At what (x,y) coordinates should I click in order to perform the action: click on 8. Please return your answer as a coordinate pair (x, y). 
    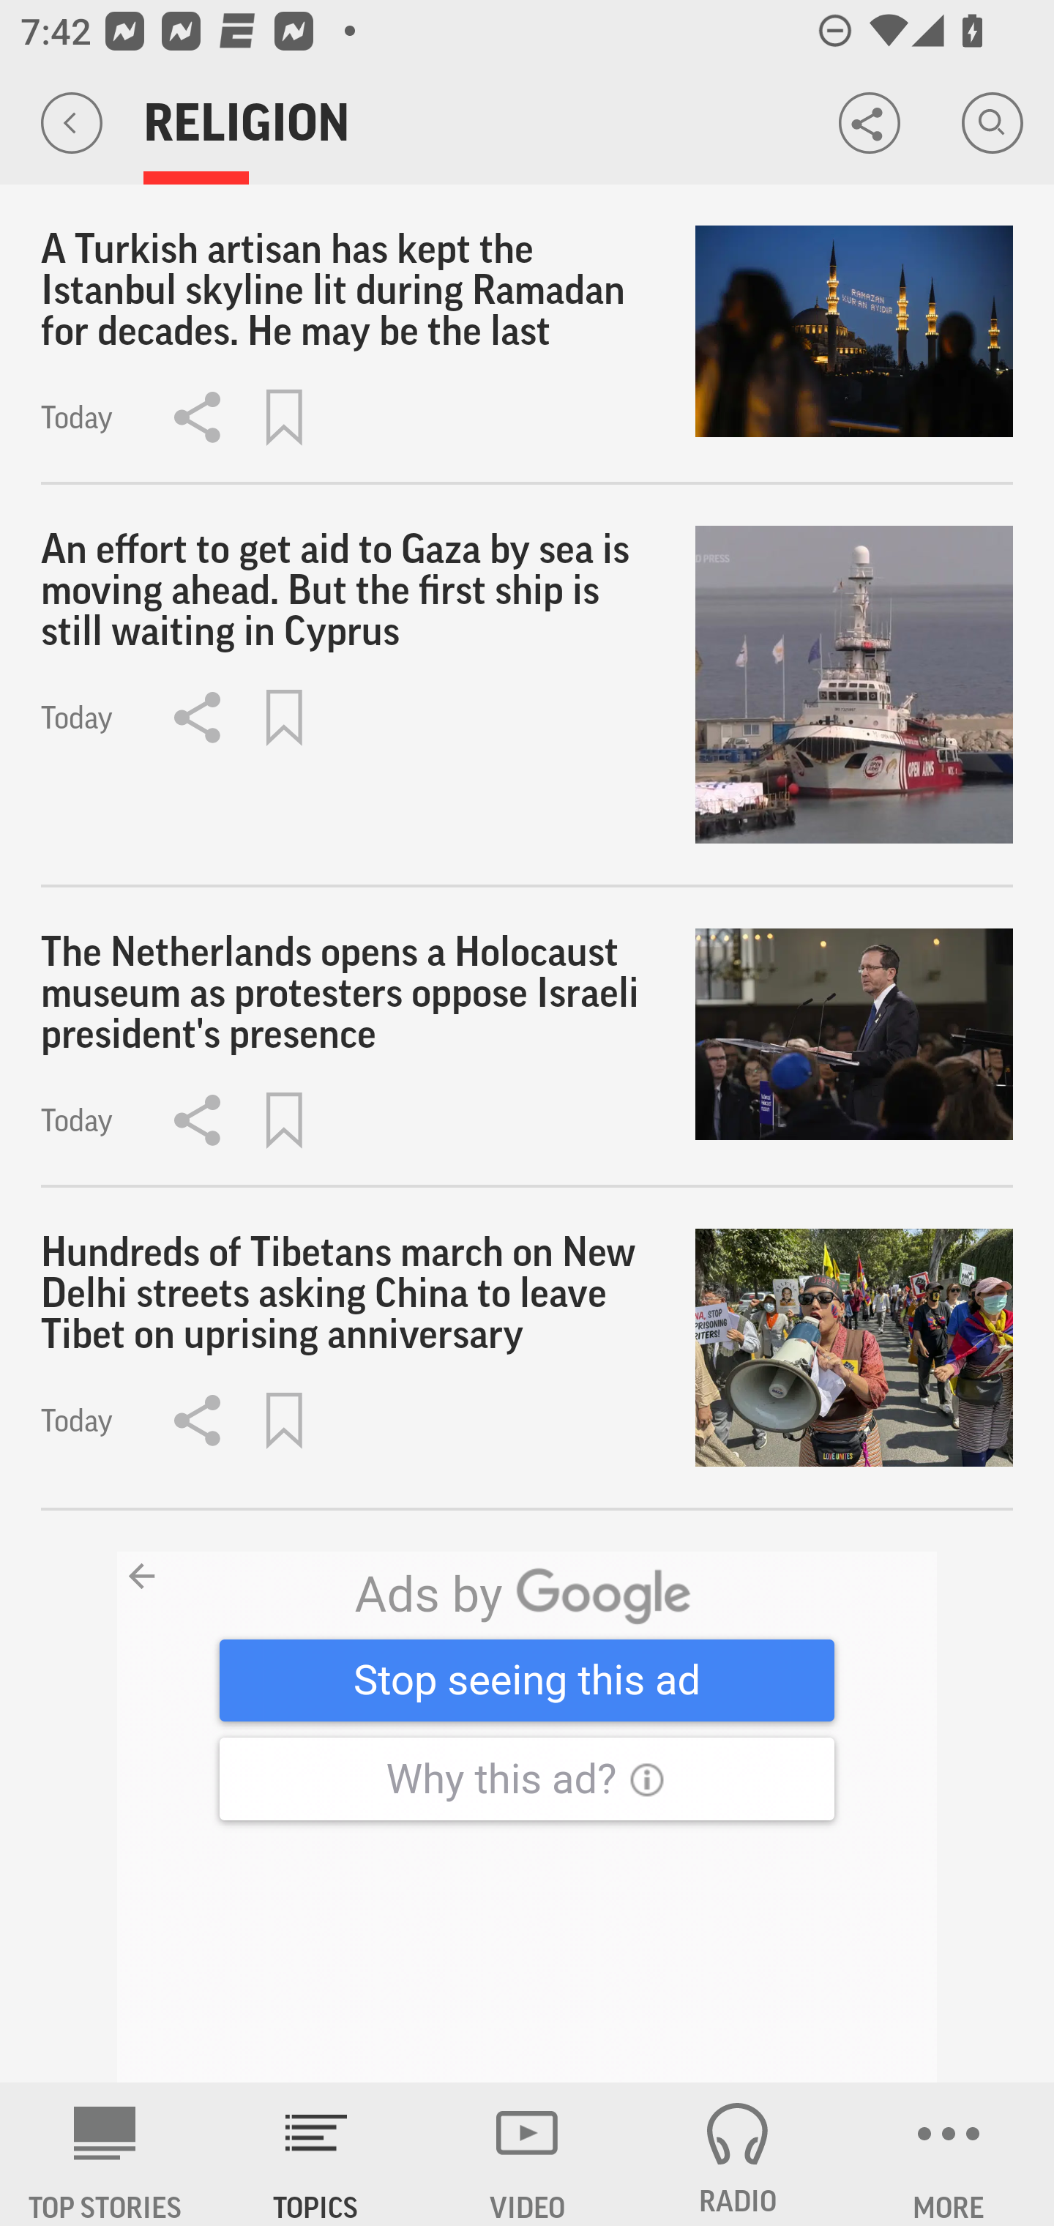
    Looking at the image, I should click on (527, 1817).